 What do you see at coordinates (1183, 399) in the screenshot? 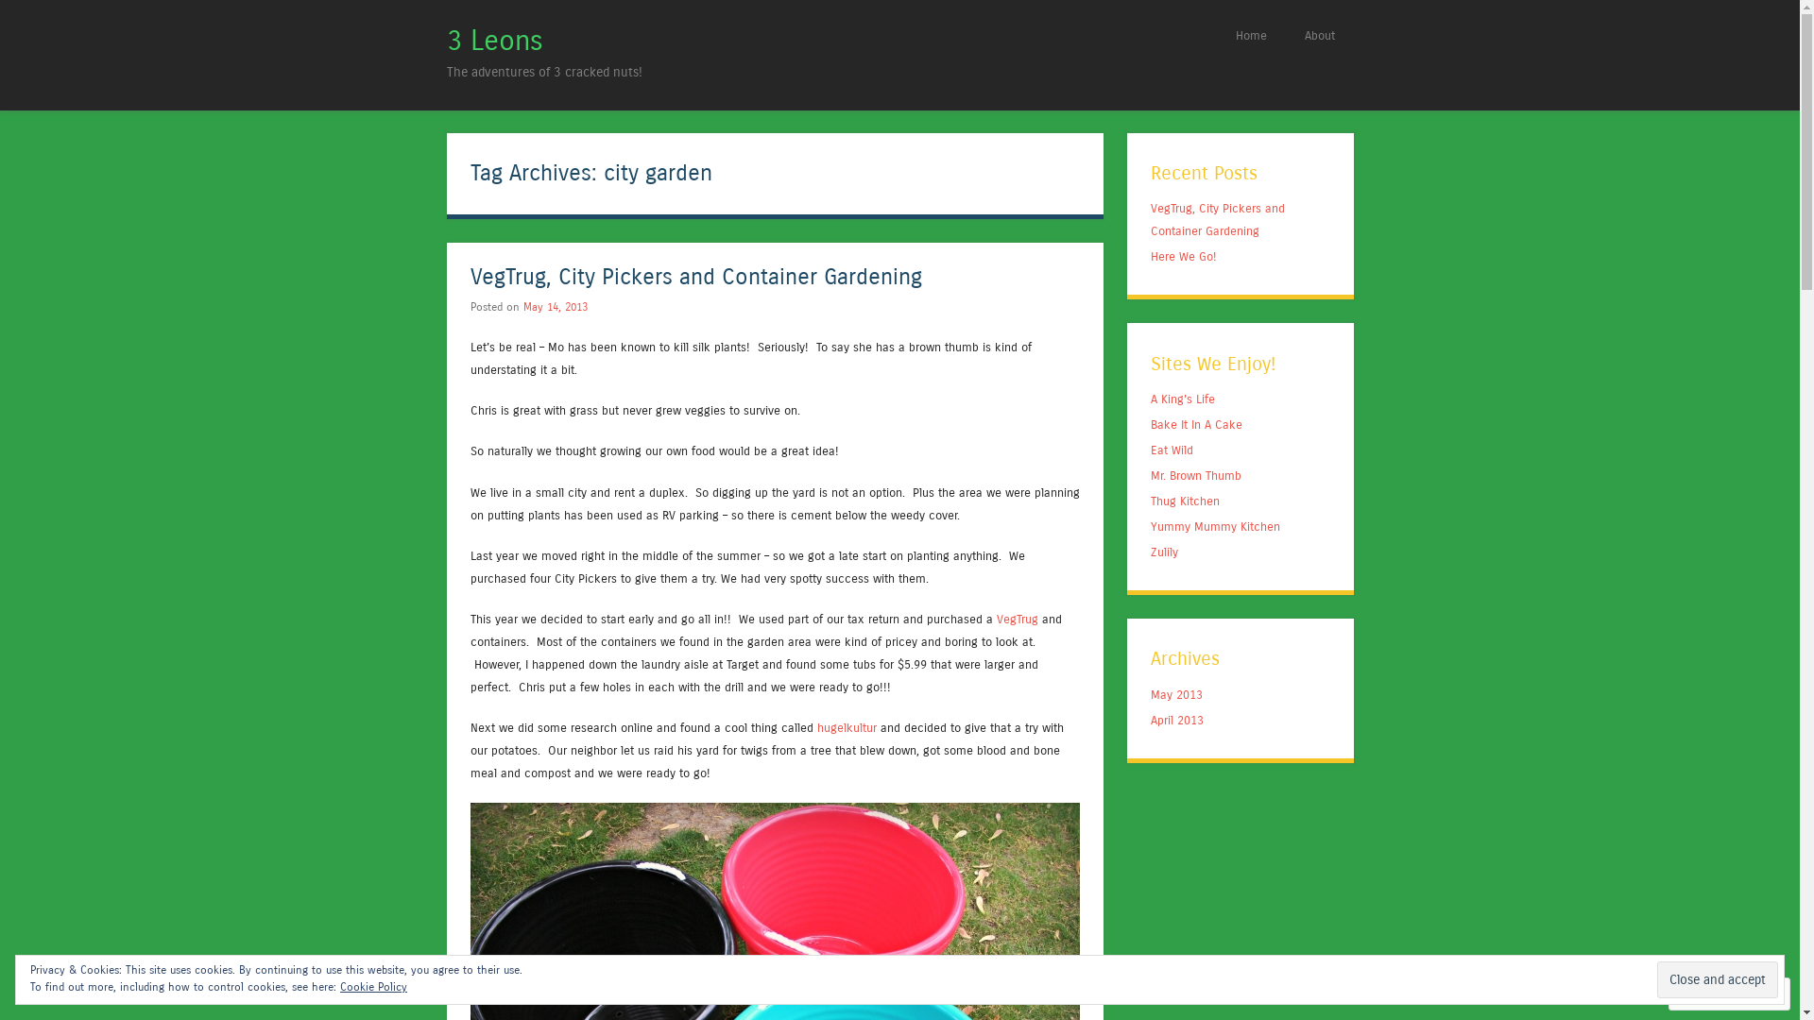
I see `A King's Life` at bounding box center [1183, 399].